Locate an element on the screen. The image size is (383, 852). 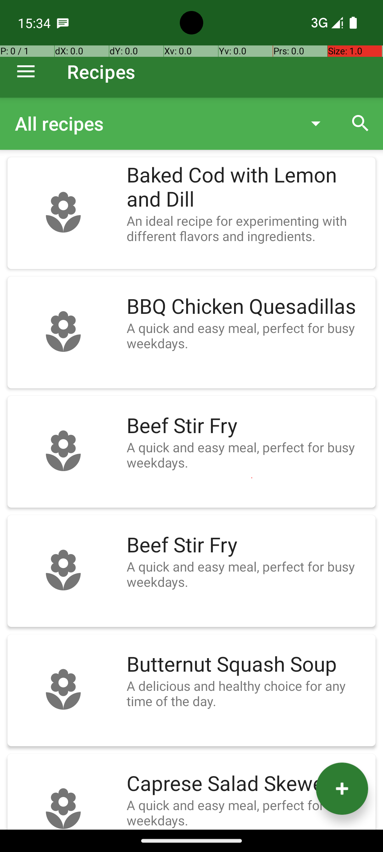
Baked Cod with Lemon and Dill is located at coordinates (248, 187).